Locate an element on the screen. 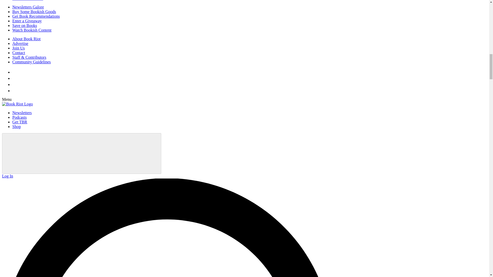  Newsletters is located at coordinates (22, 113).